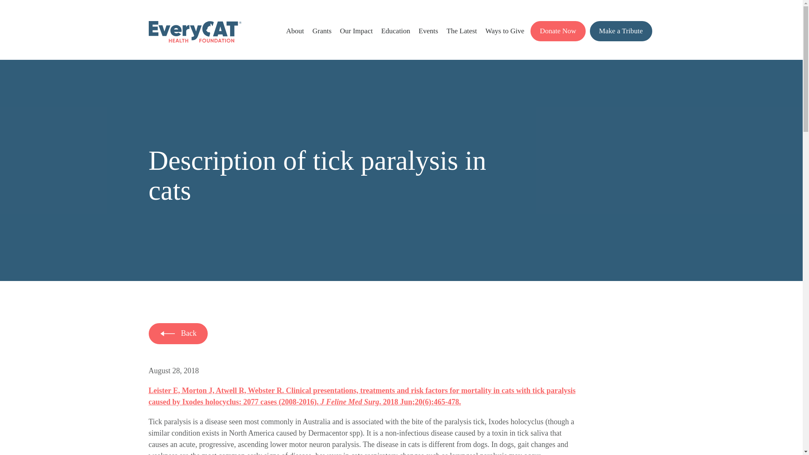 The height and width of the screenshot is (455, 809). Describe the element at coordinates (429, 31) in the screenshot. I see `Events` at that location.